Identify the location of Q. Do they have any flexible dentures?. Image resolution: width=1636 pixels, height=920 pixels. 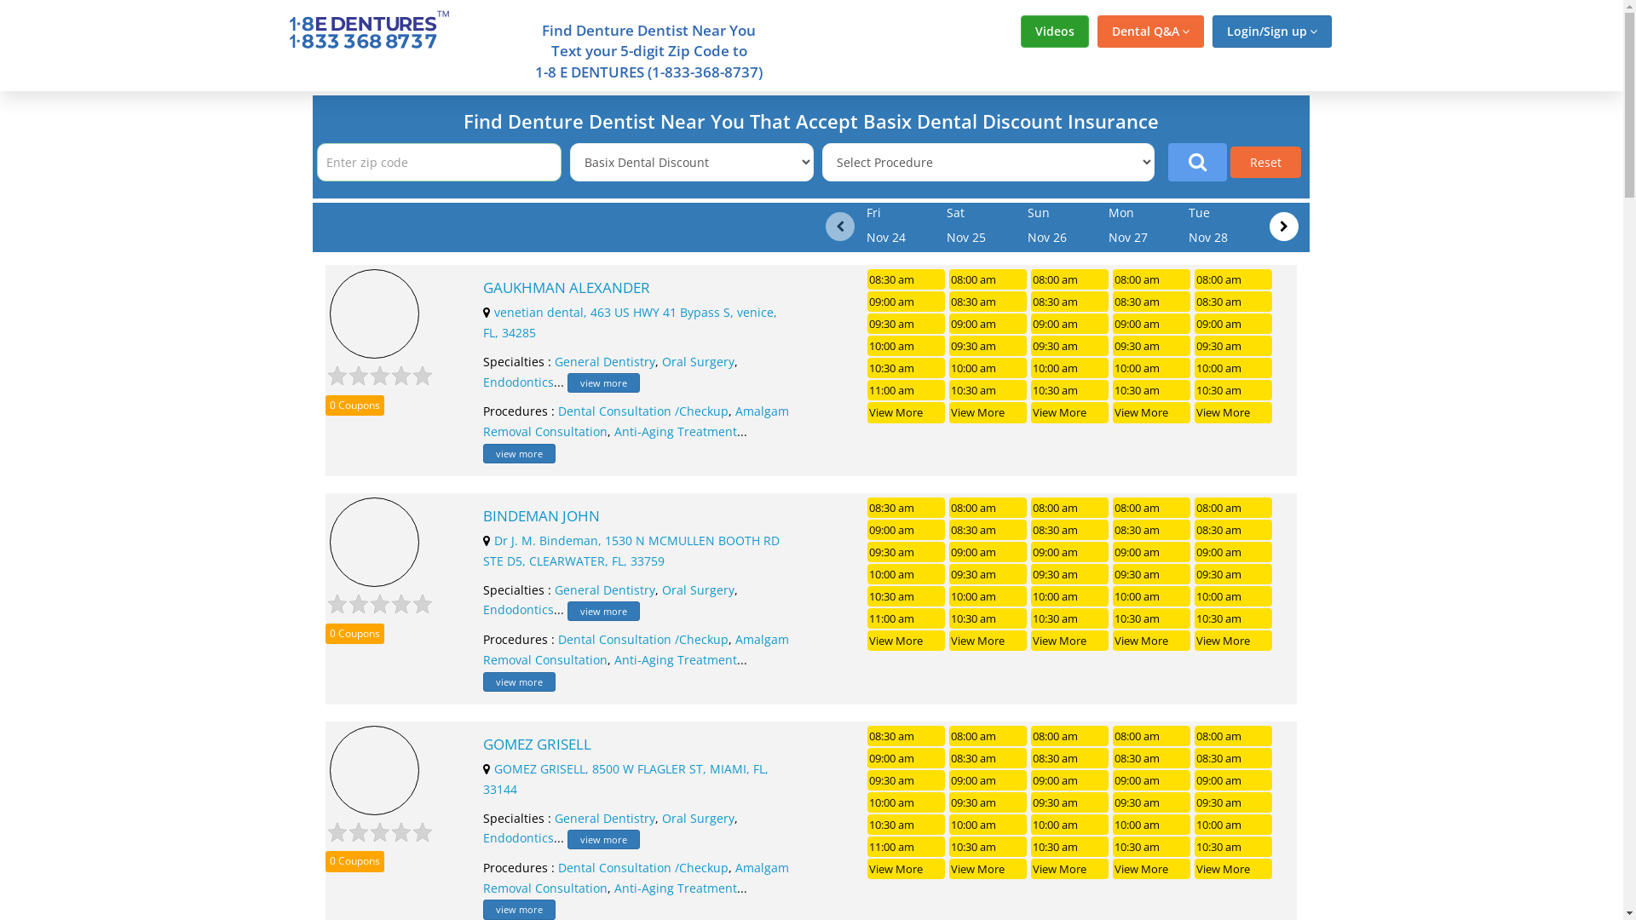
(811, 673).